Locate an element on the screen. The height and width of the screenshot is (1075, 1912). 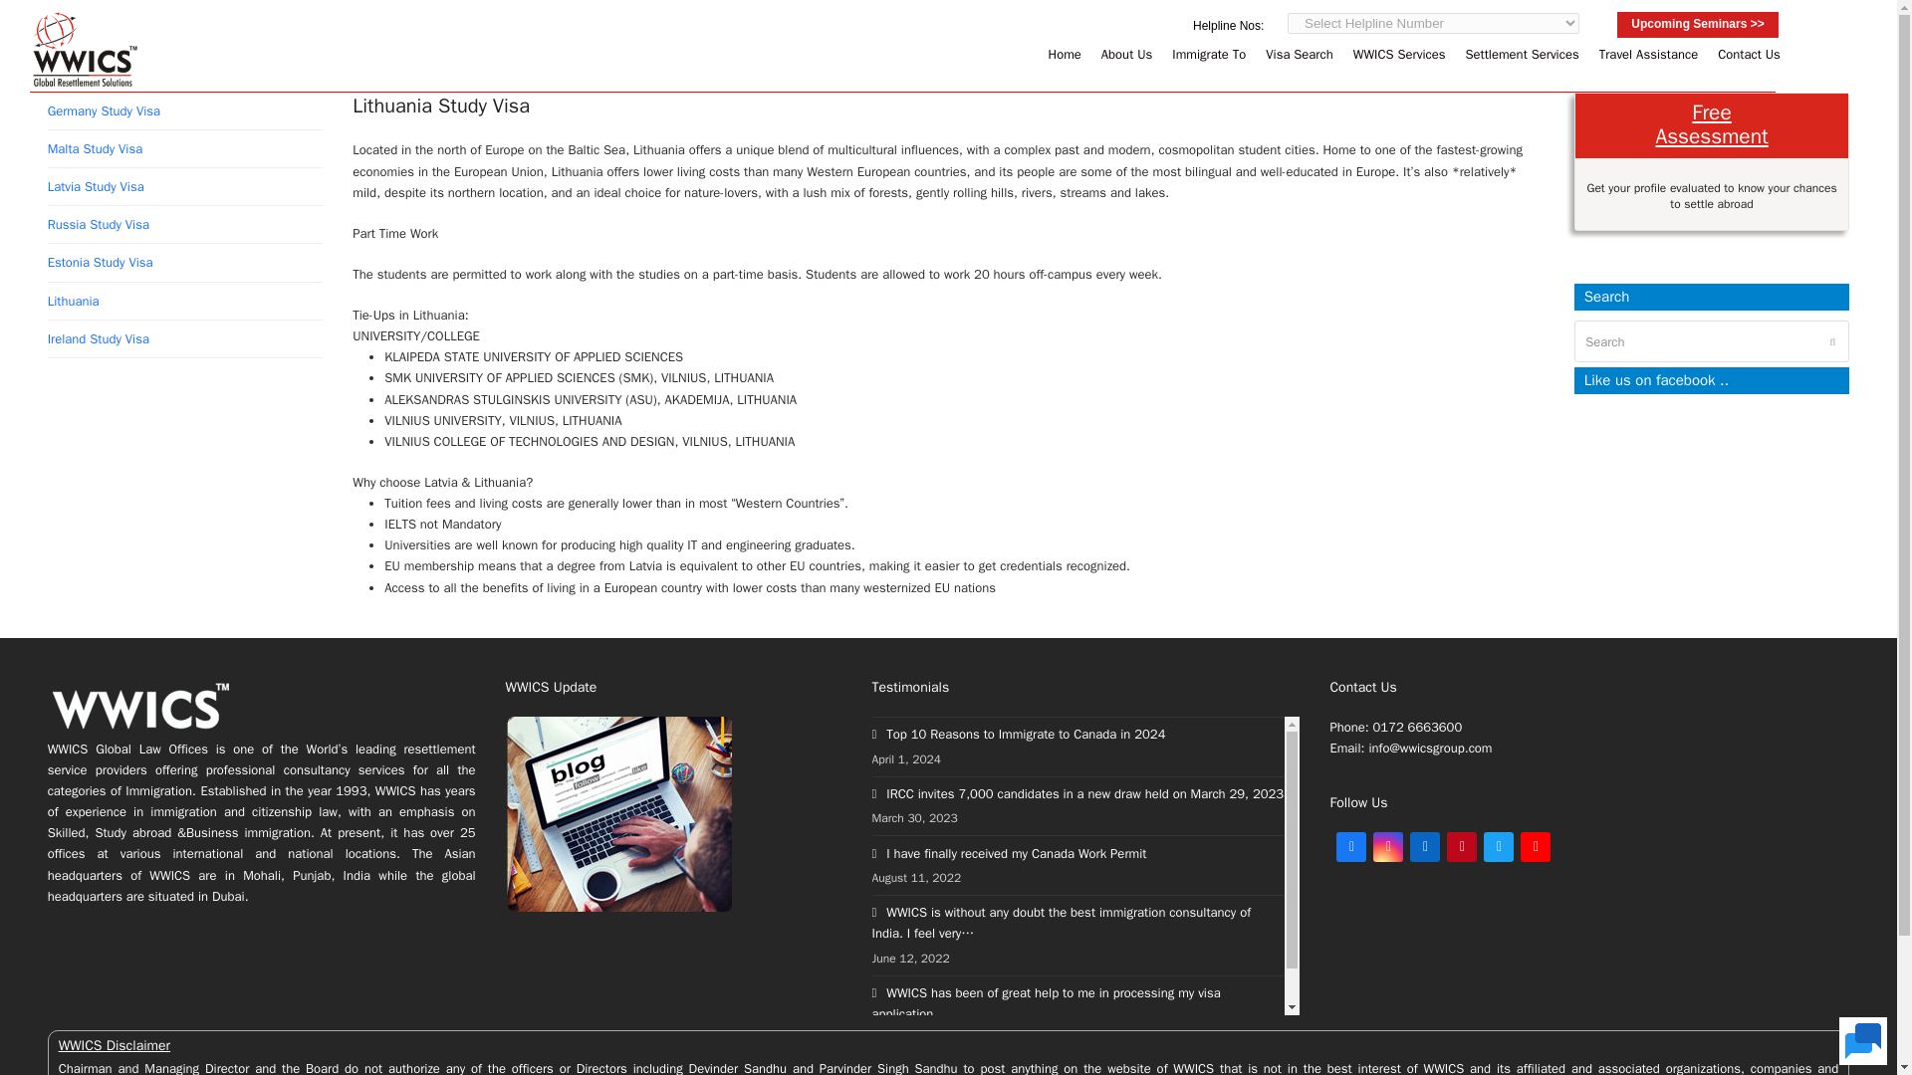
WWICS Services is located at coordinates (1399, 54).